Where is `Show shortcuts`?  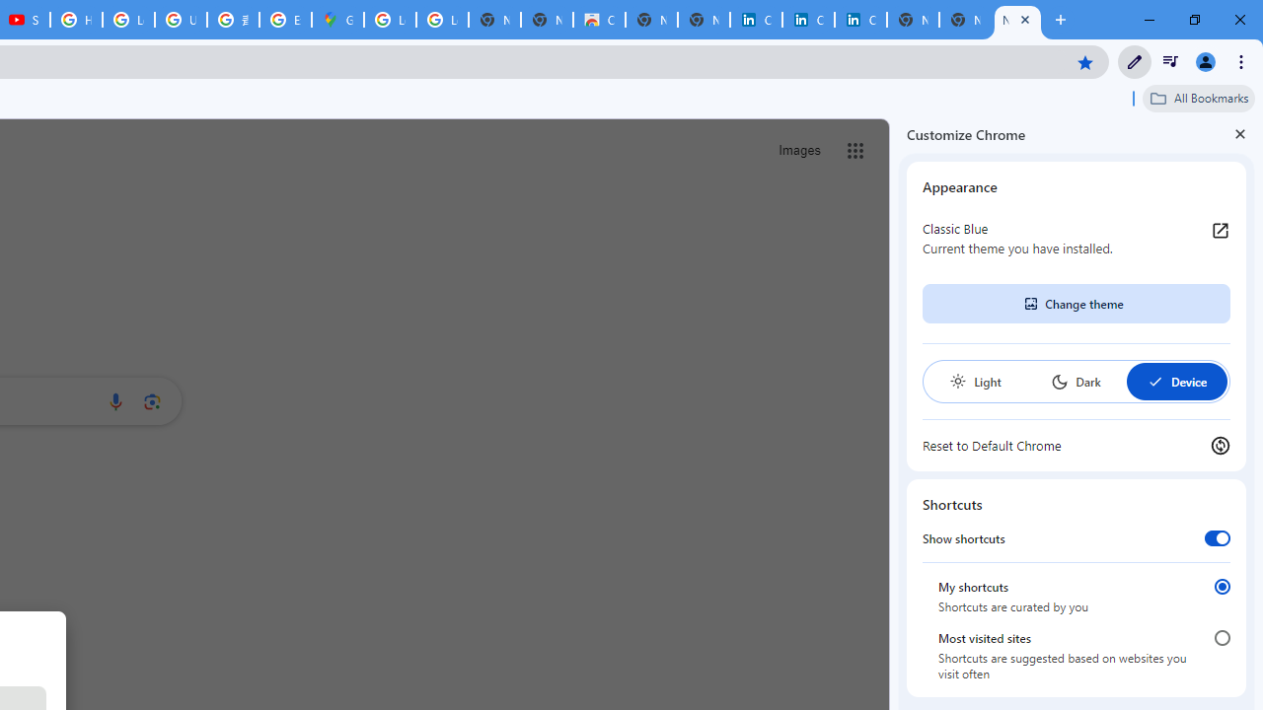
Show shortcuts is located at coordinates (1218, 537).